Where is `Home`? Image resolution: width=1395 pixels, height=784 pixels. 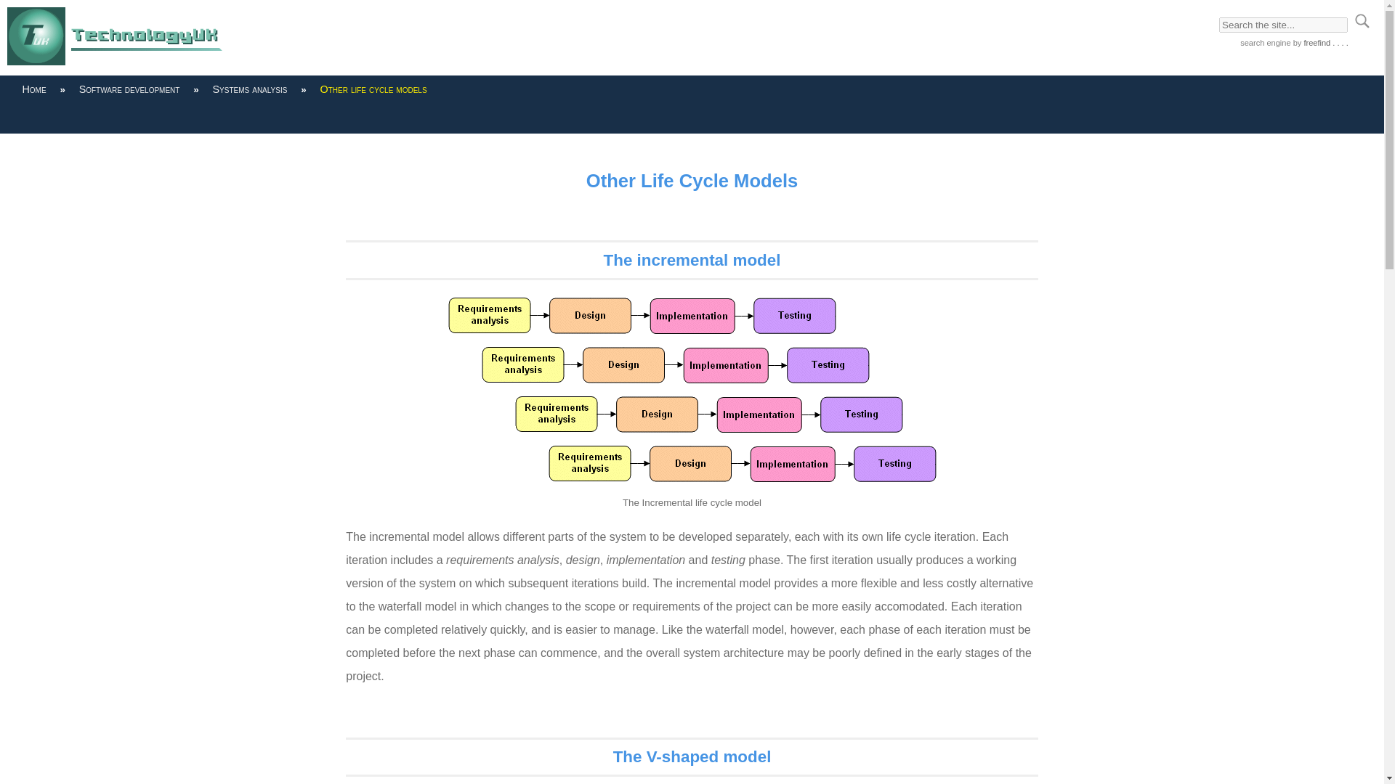
Home is located at coordinates (34, 89).